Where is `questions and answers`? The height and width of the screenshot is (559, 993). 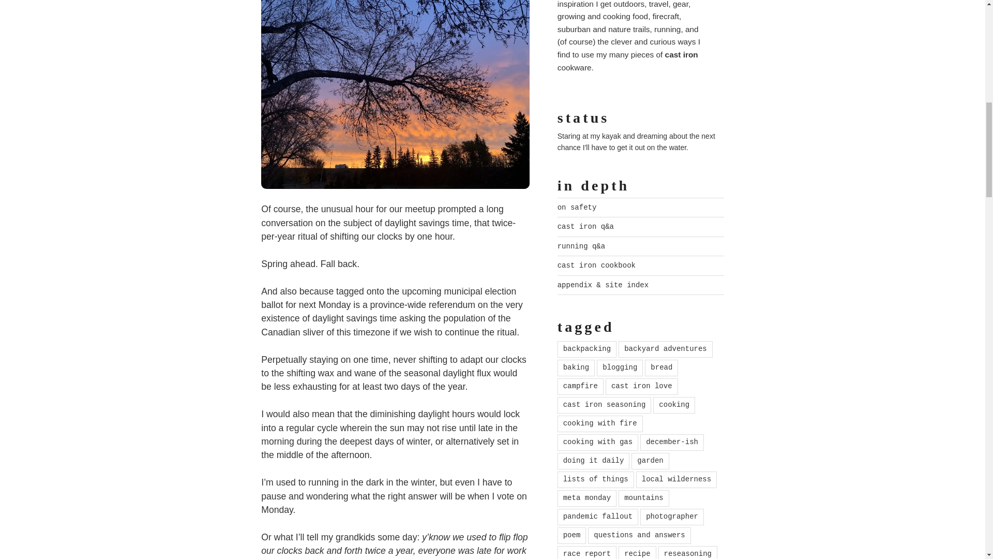 questions and answers is located at coordinates (639, 535).